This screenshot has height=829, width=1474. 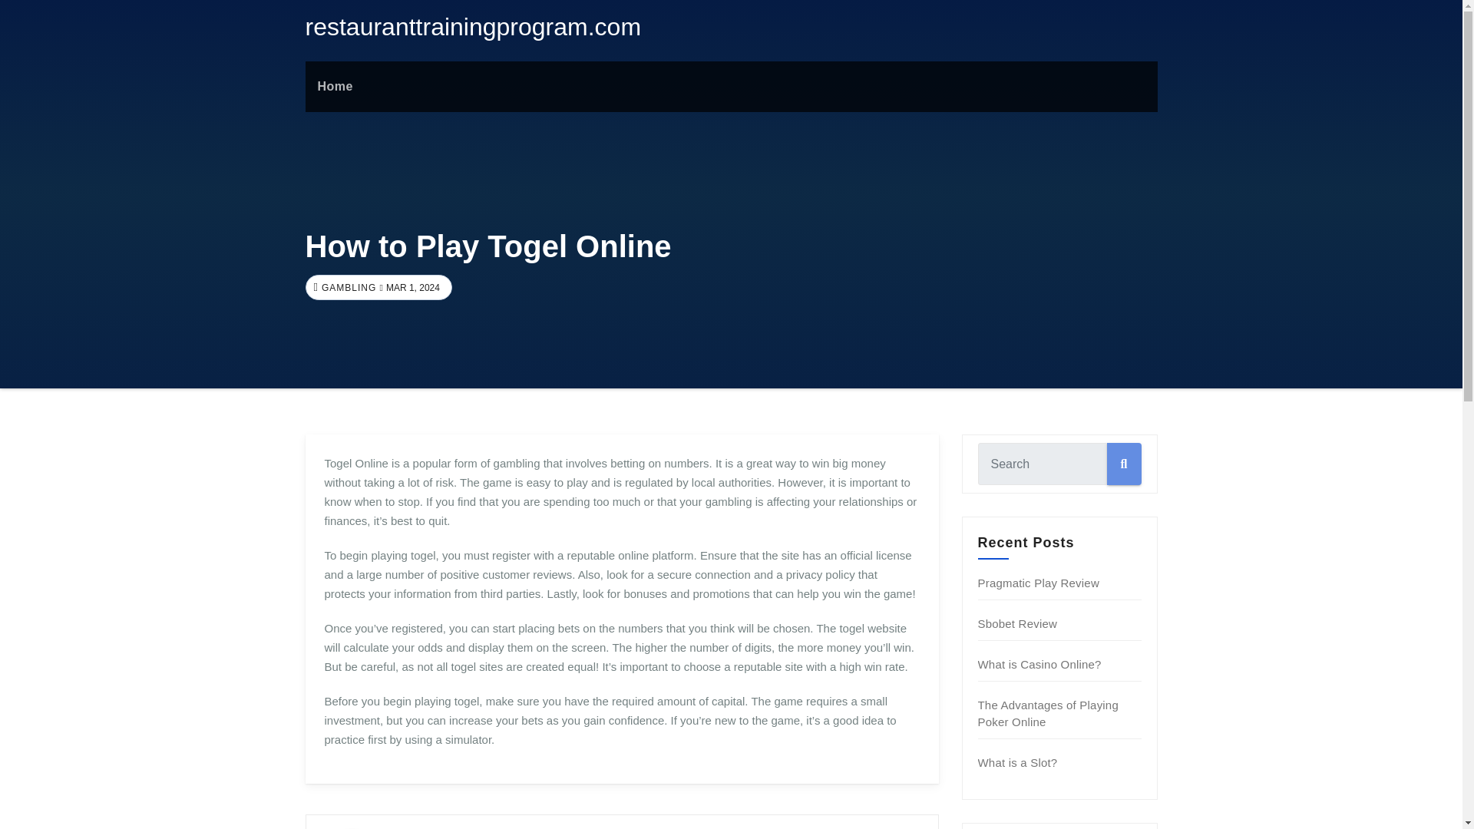 What do you see at coordinates (473, 26) in the screenshot?
I see `restauranttrainingprogram.com` at bounding box center [473, 26].